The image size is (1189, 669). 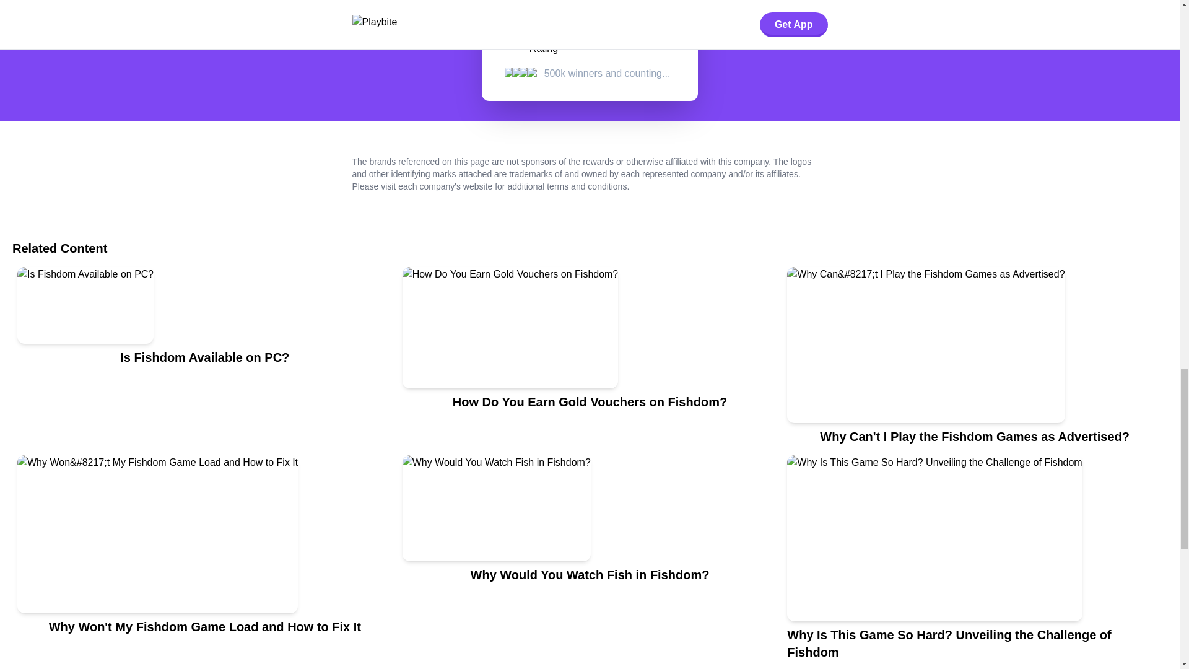 I want to click on Why Would You Watch Fish in Fishdom?, so click(x=590, y=562).